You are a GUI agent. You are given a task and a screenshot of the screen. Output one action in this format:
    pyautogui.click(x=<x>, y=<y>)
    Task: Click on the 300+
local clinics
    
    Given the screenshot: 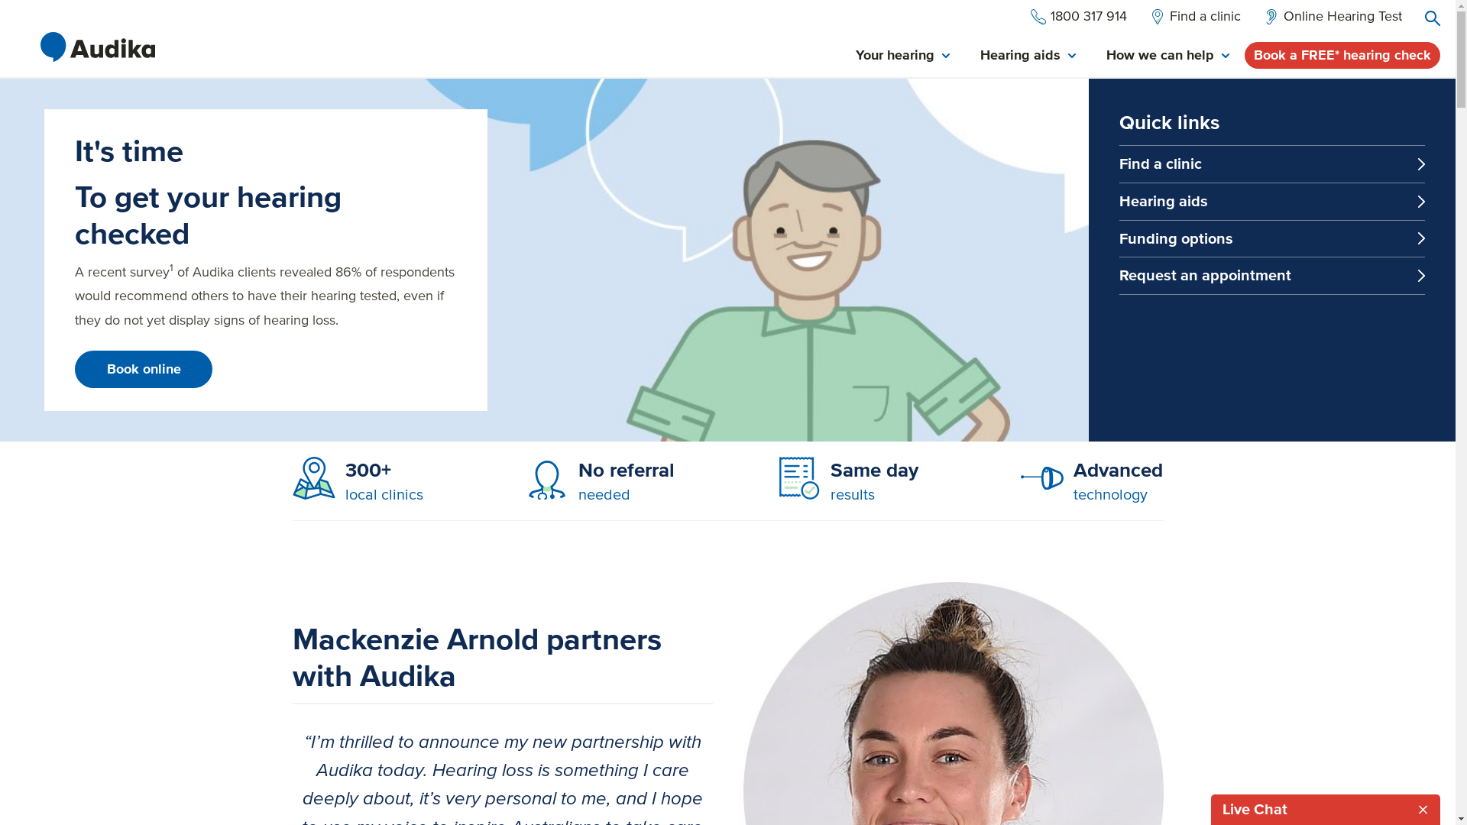 What is the action you would take?
    pyautogui.click(x=358, y=481)
    